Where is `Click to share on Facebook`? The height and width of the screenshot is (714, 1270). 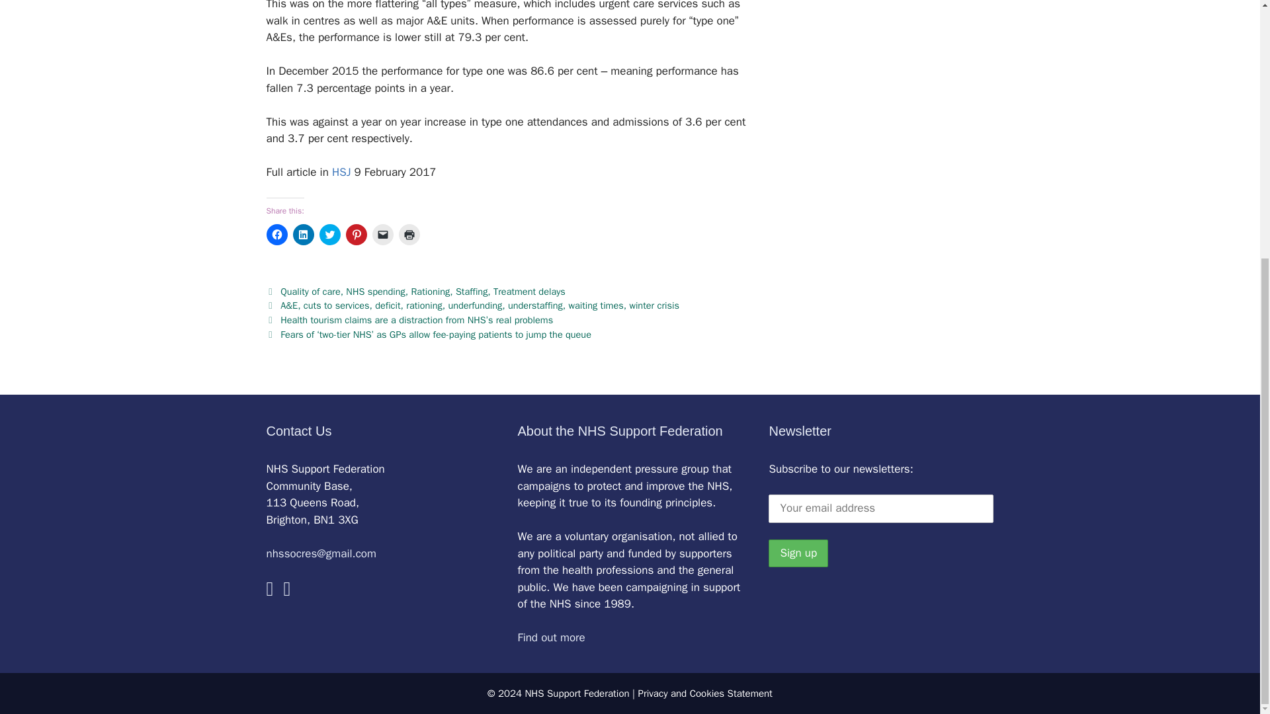
Click to share on Facebook is located at coordinates (276, 235).